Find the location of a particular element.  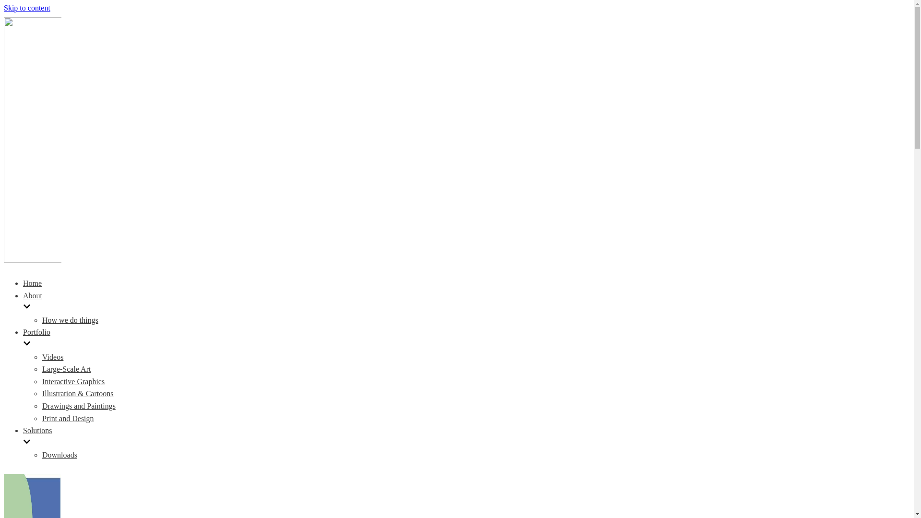

Interactive Graphics is located at coordinates (73, 382).